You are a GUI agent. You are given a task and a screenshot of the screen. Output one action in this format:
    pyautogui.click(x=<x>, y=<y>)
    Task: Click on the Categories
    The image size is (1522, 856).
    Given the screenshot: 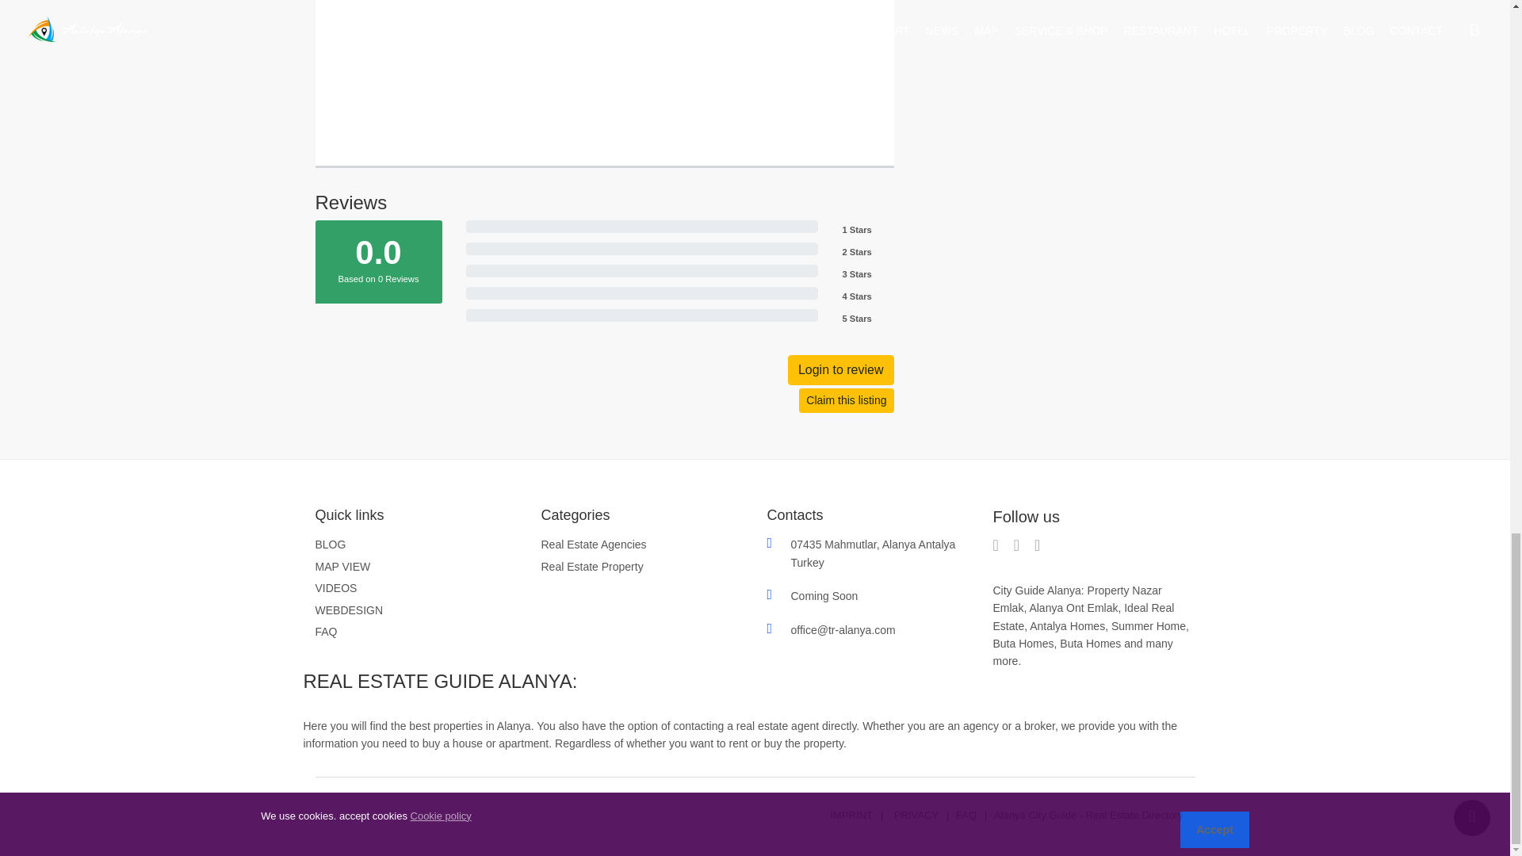 What is the action you would take?
    pyautogui.click(x=641, y=516)
    